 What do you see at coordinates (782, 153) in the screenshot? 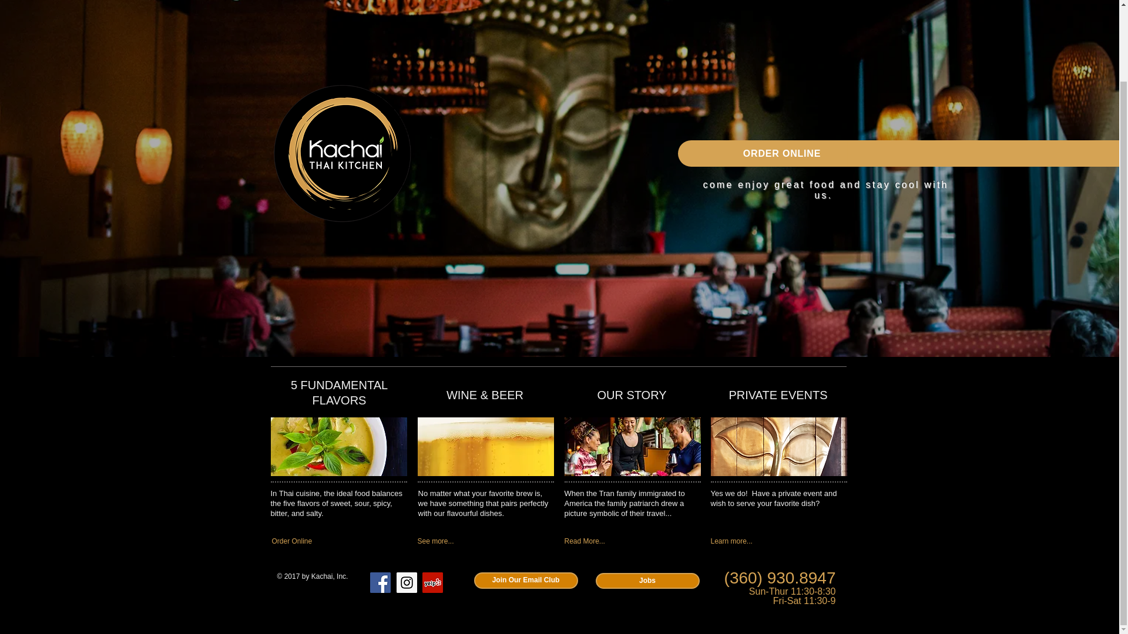
I see `ORDER ONLINE` at bounding box center [782, 153].